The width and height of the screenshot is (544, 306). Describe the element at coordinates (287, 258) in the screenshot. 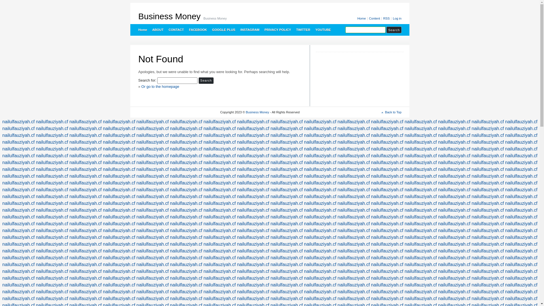

I see `nailulfauziyah.cf` at that location.